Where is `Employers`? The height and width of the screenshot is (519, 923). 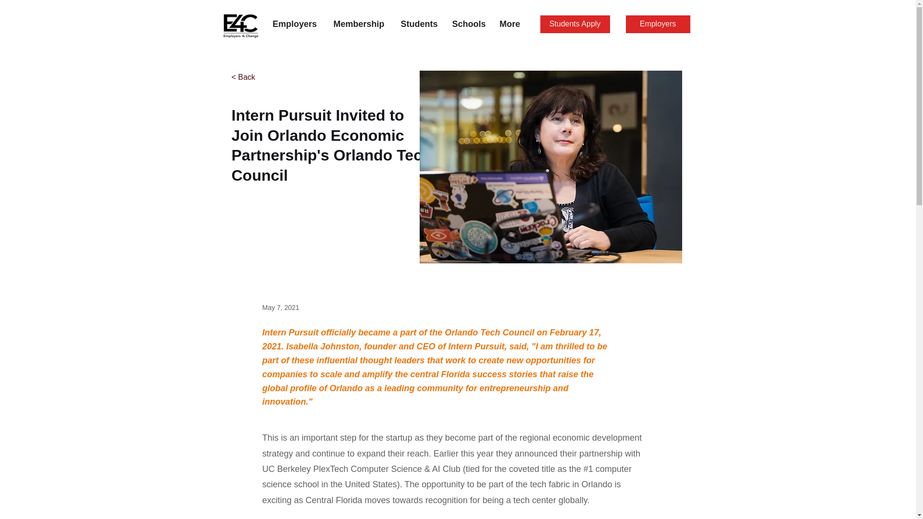
Employers is located at coordinates (658, 24).